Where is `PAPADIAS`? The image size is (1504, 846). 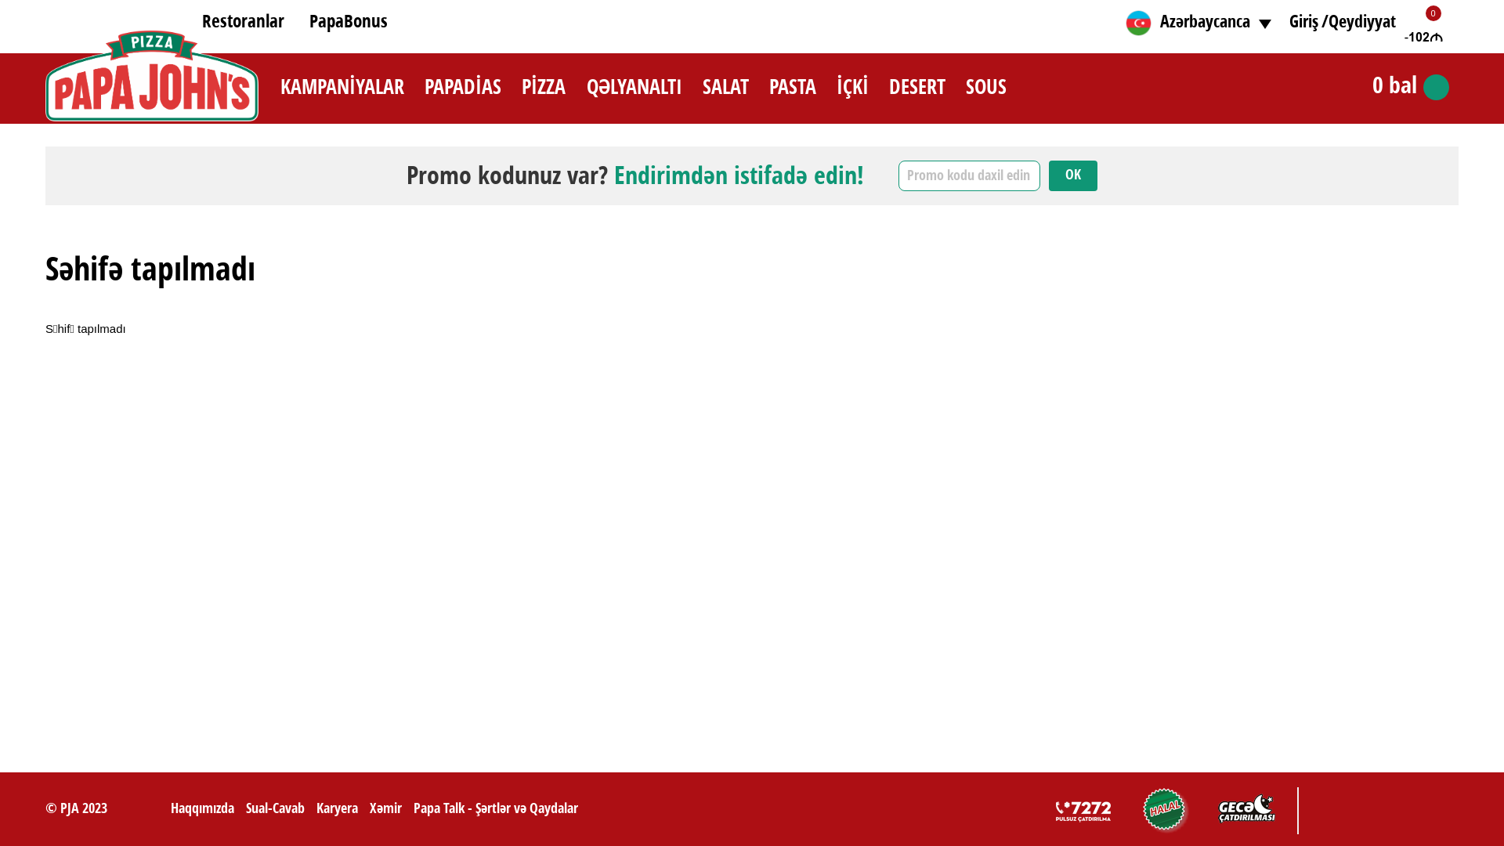
PAPADIAS is located at coordinates (463, 89).